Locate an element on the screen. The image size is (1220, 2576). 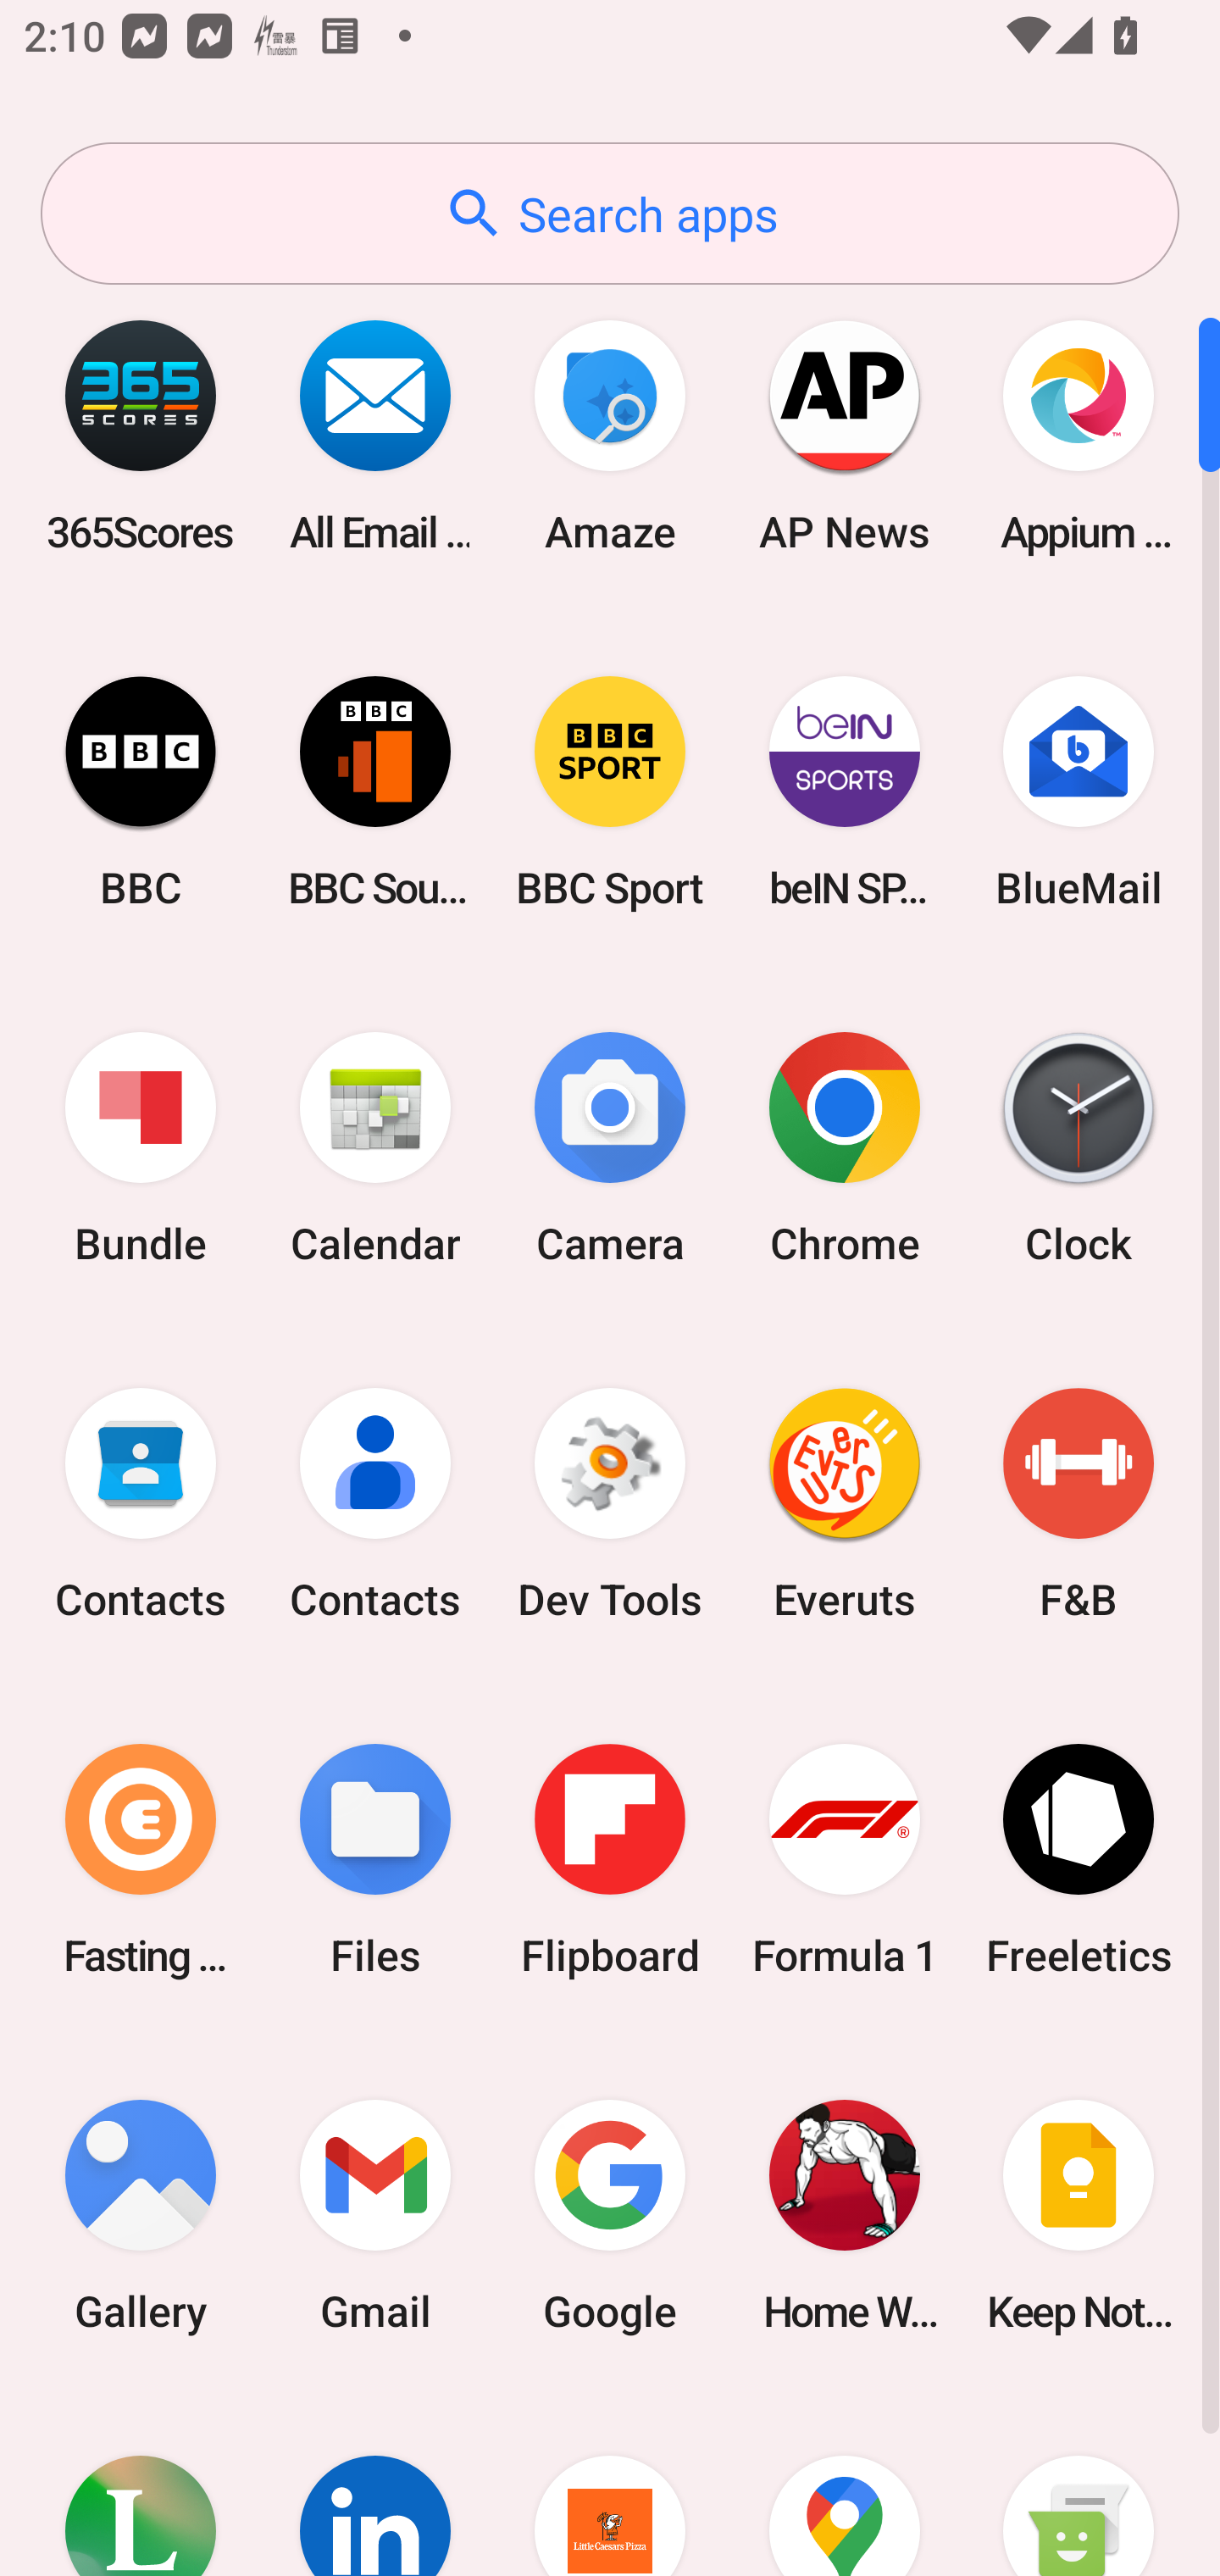
Clock is located at coordinates (1079, 1149).